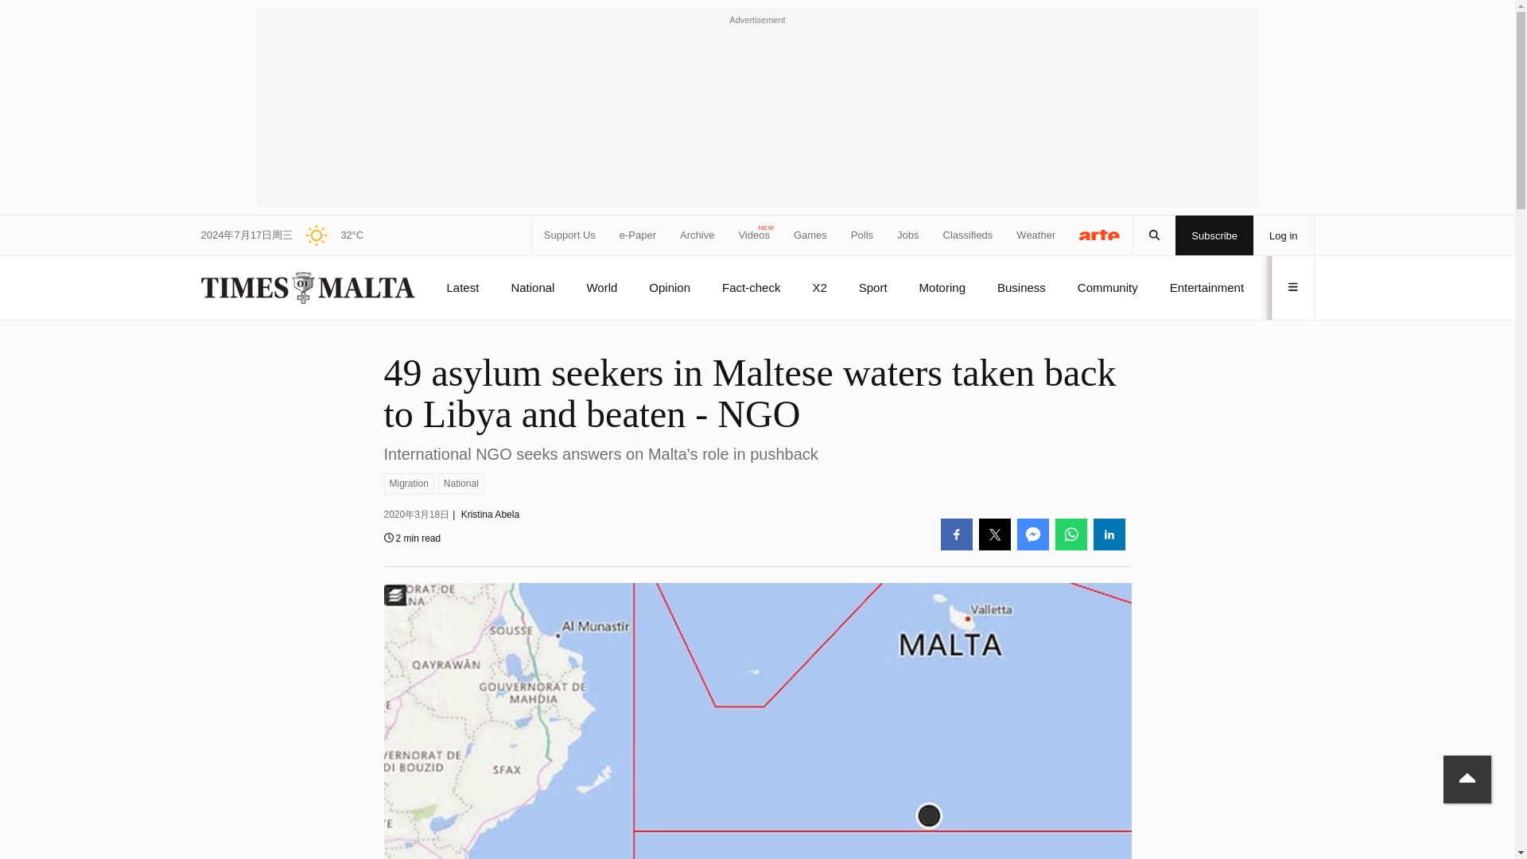 The width and height of the screenshot is (1527, 859). I want to click on View more articles by Kristina Abela, so click(490, 515).